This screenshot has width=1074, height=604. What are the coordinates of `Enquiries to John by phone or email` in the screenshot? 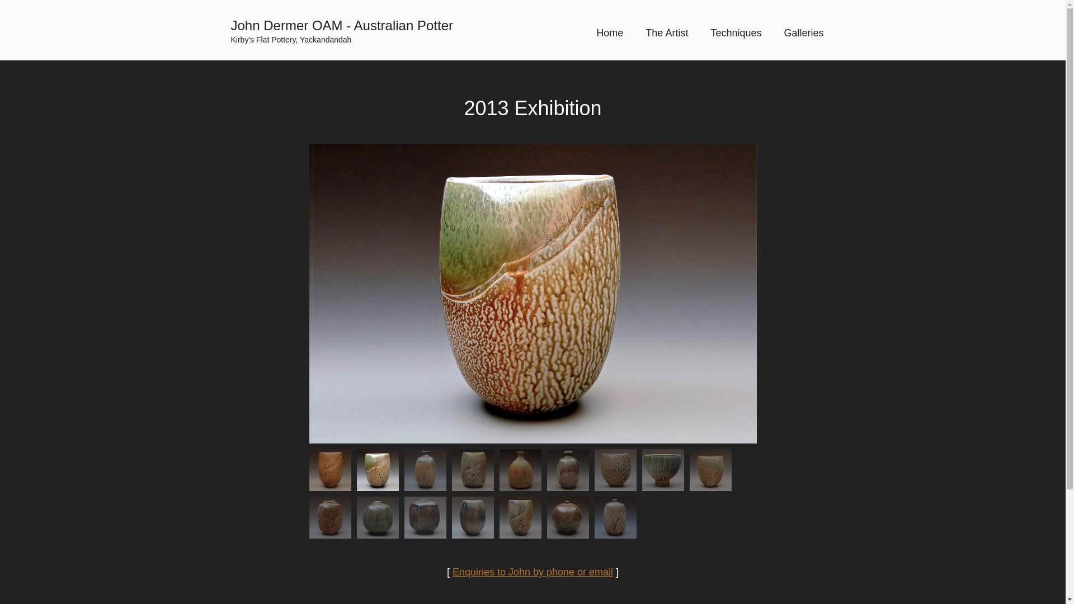 It's located at (533, 572).